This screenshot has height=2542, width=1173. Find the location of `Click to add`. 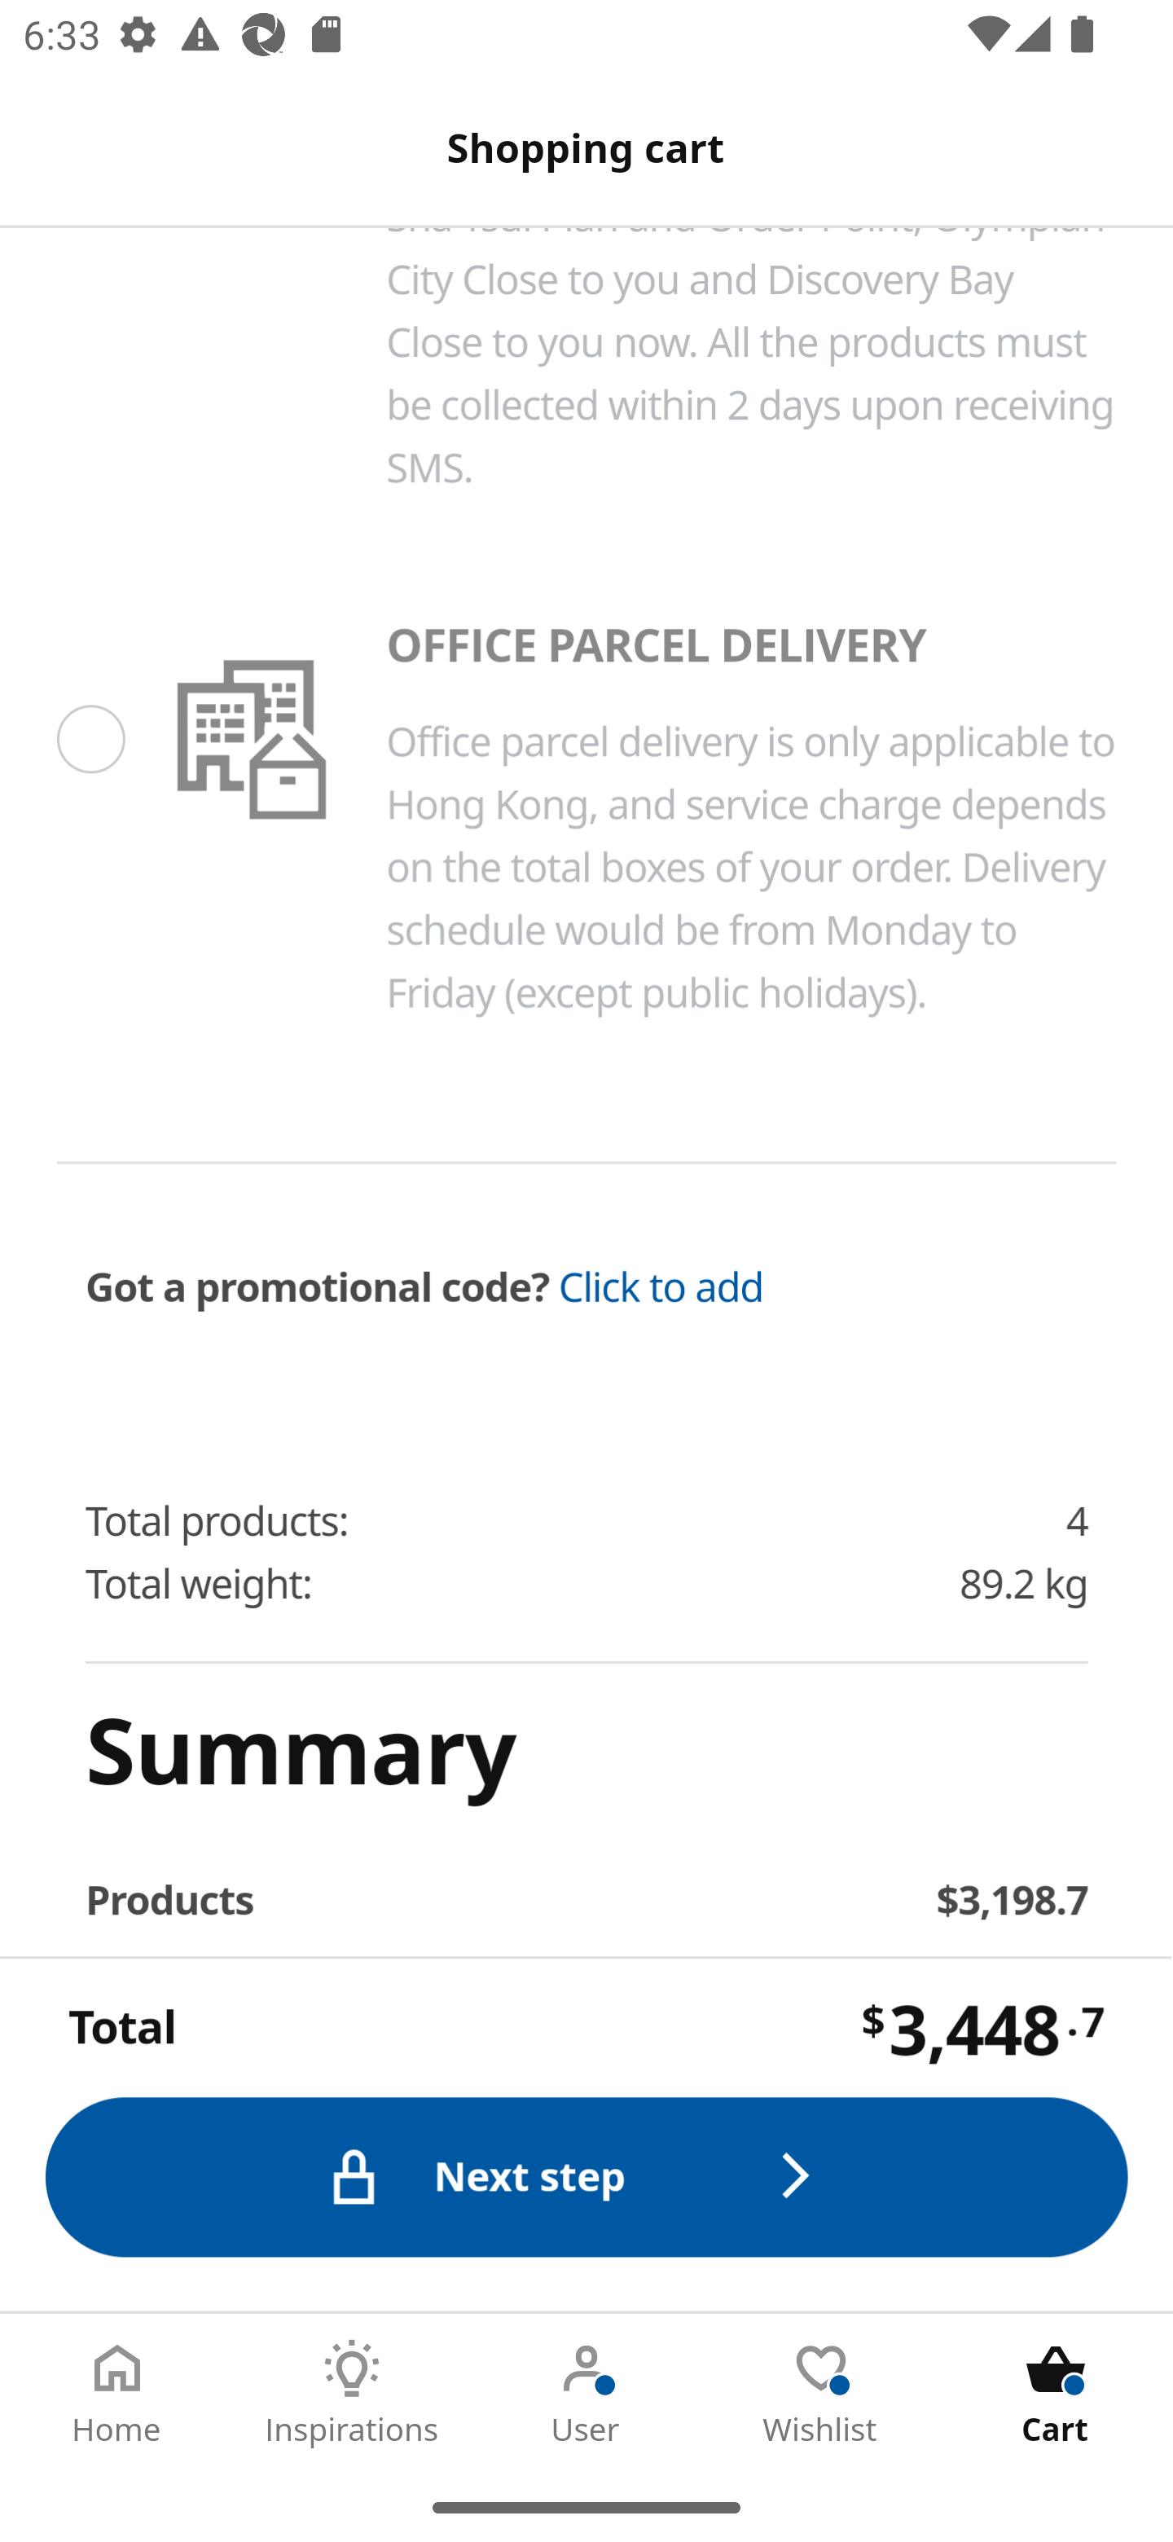

Click to add is located at coordinates (661, 1289).